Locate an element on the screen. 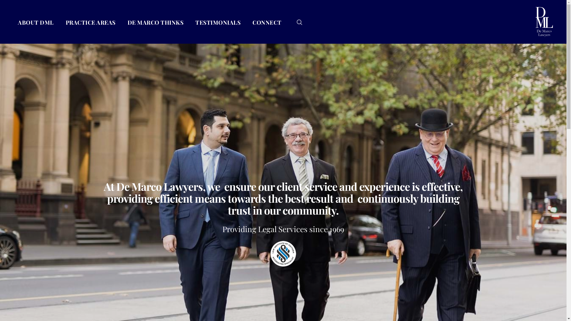  CONNECT is located at coordinates (267, 22).